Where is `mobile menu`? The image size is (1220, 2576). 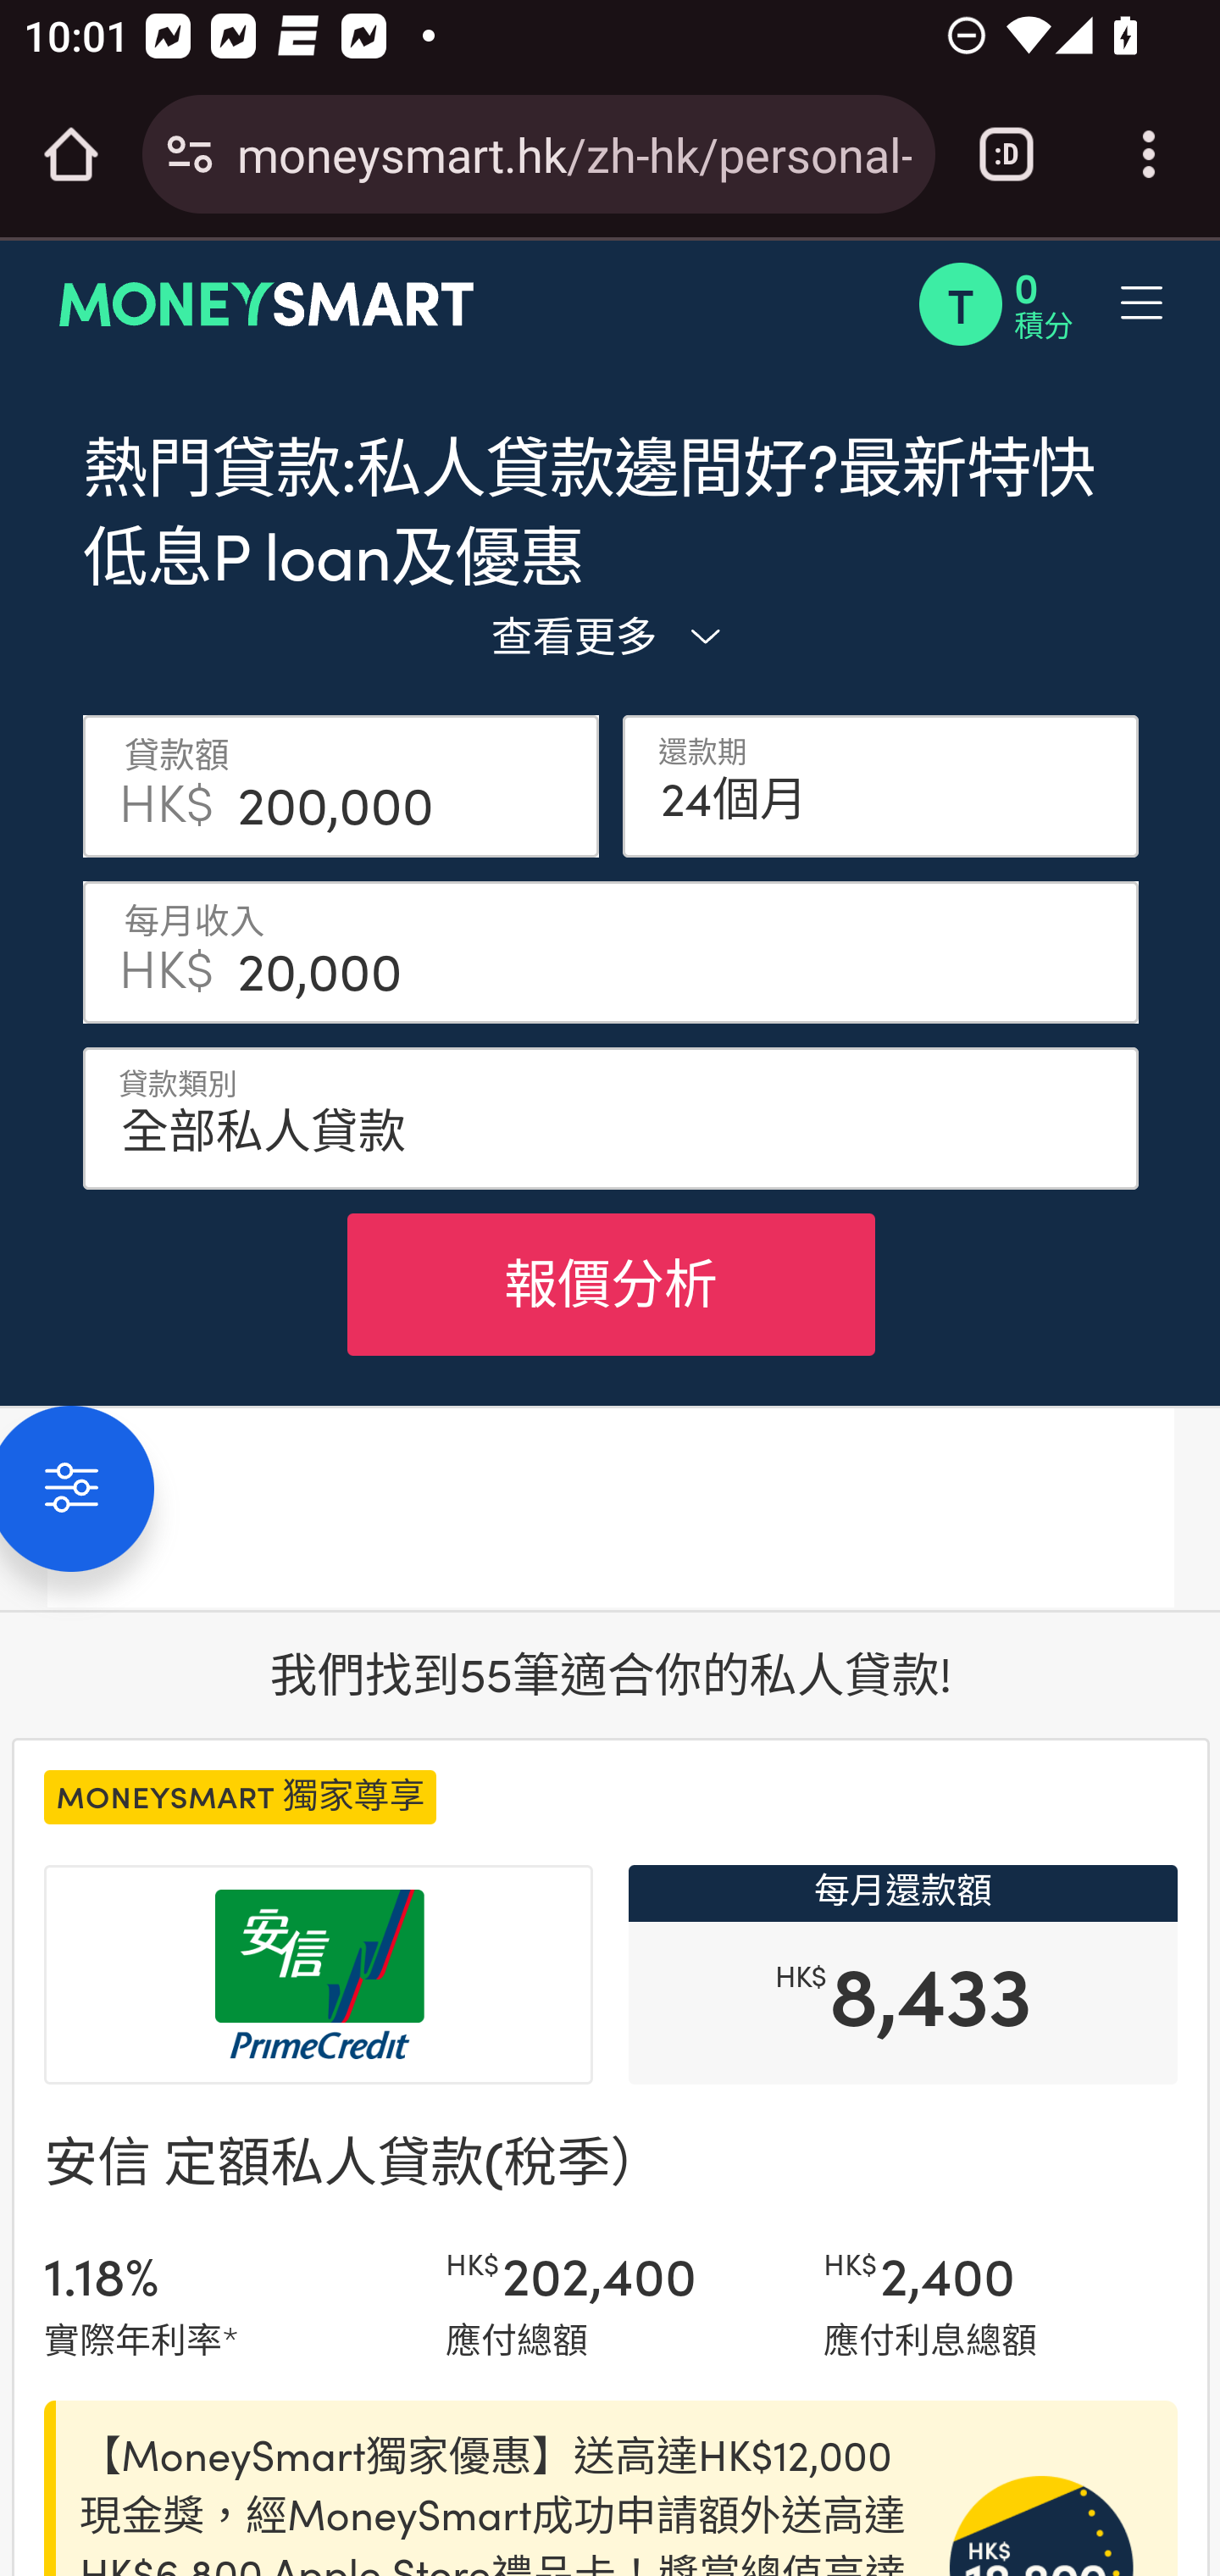
mobile menu is located at coordinates (1040, 303).